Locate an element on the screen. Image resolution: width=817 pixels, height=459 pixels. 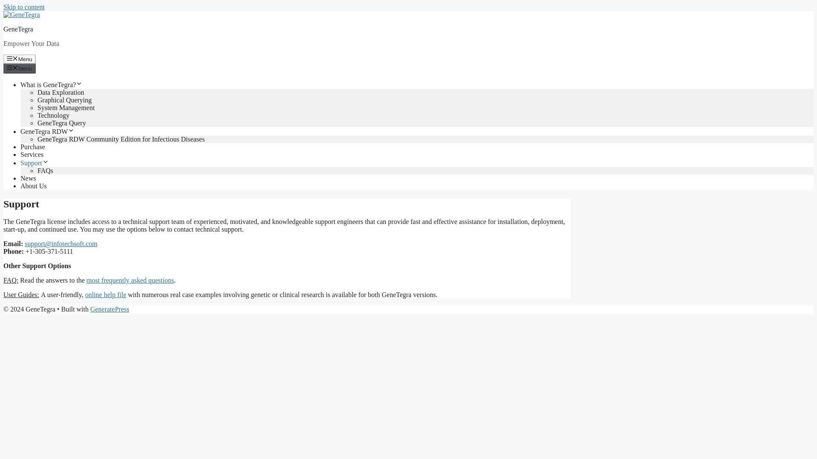
Skip to content is located at coordinates (24, 7).